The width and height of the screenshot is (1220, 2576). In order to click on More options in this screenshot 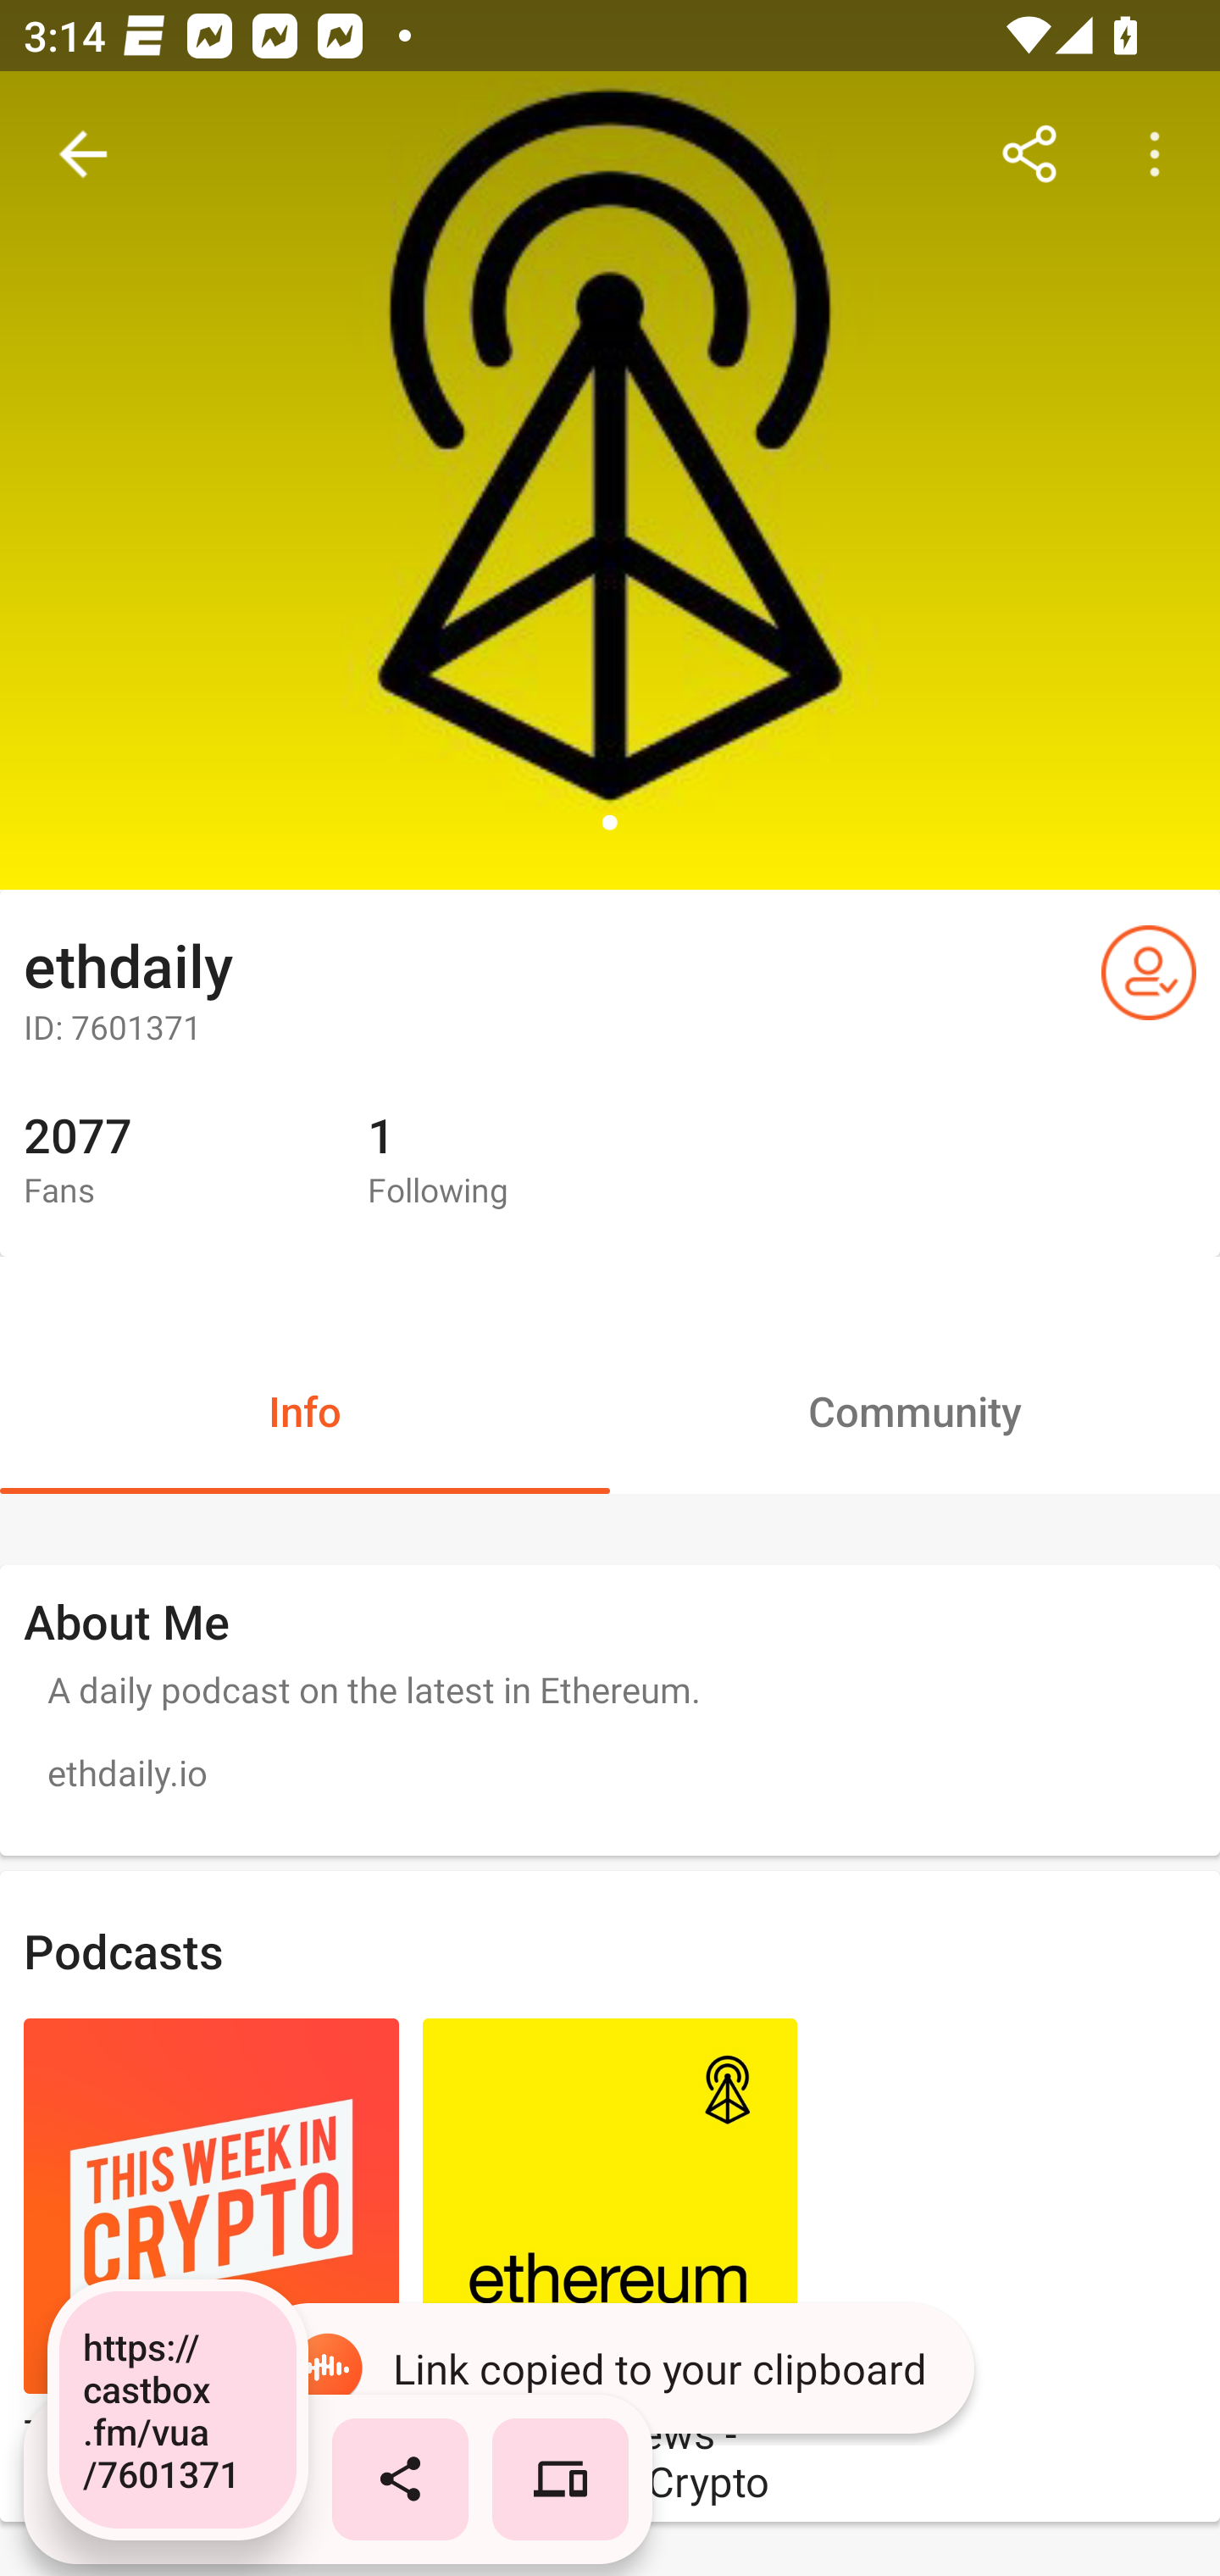, I will do `click(1161, 154)`.